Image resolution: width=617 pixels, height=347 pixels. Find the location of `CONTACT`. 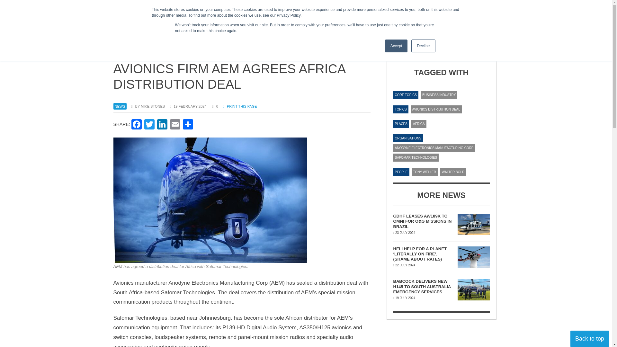

CONTACT is located at coordinates (142, 6).